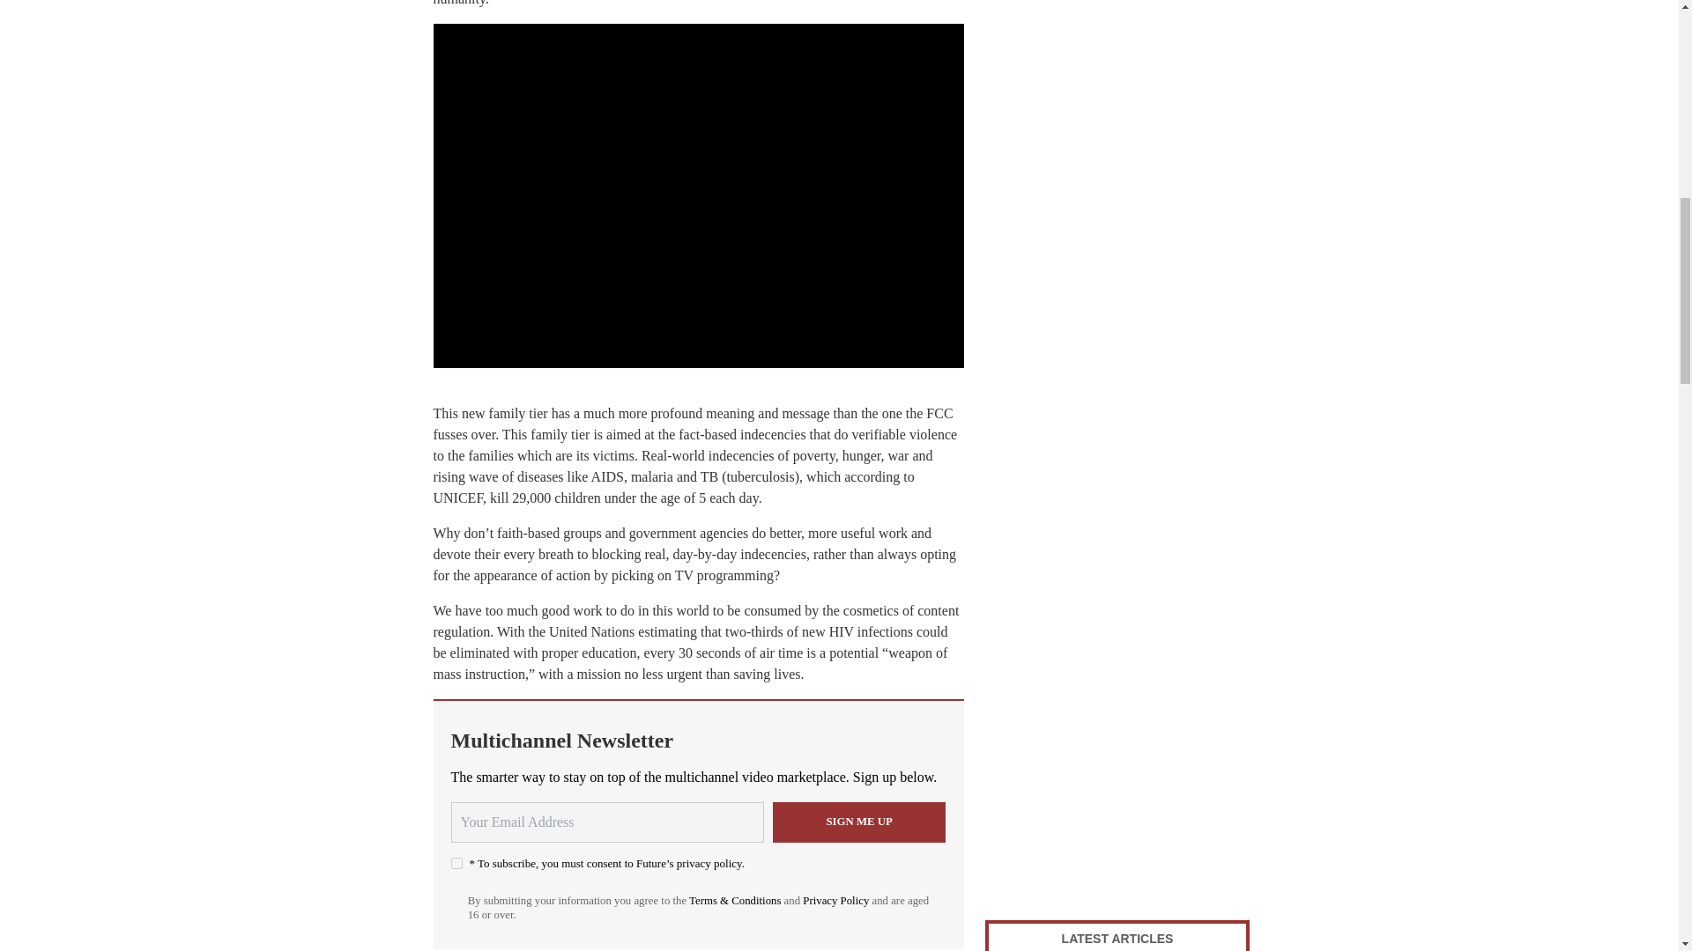 Image resolution: width=1692 pixels, height=951 pixels. I want to click on Sign me up, so click(859, 822).